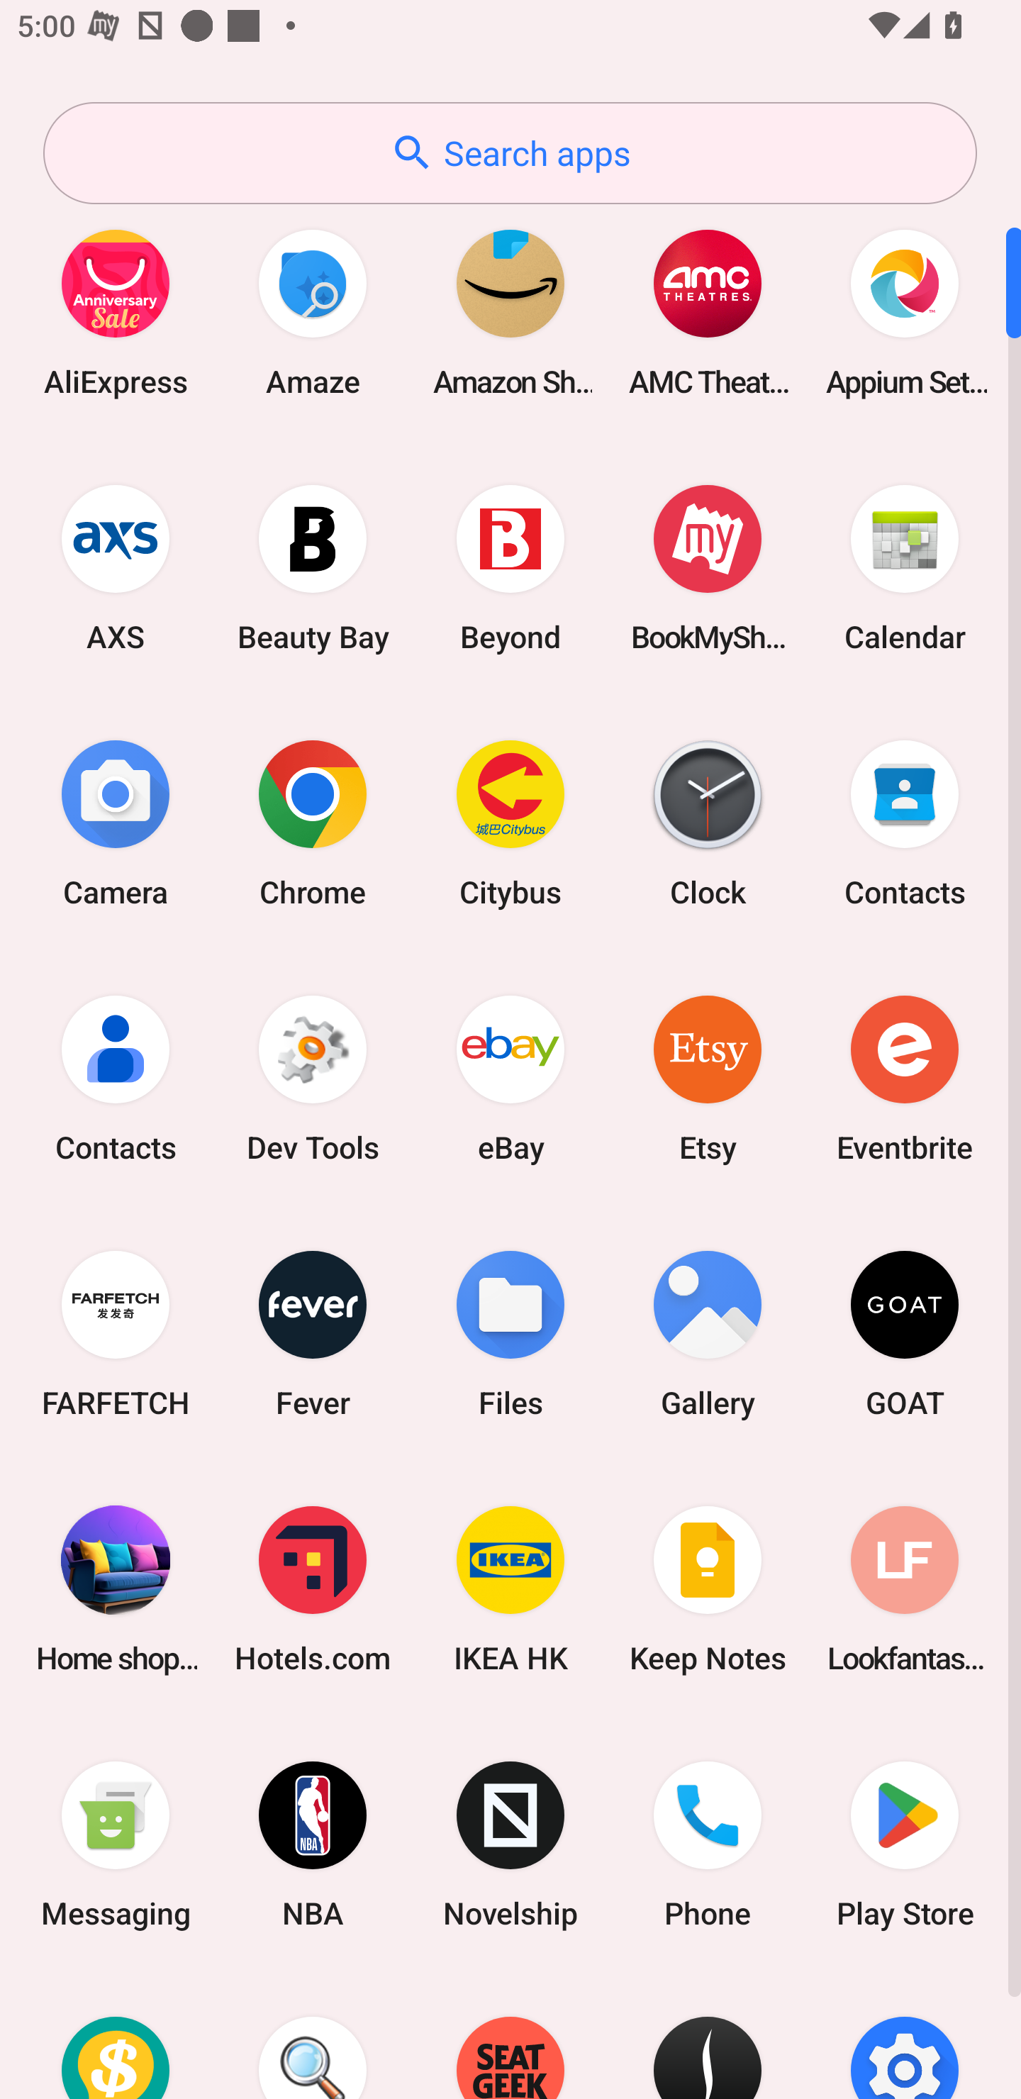  Describe the element at coordinates (708, 312) in the screenshot. I see `AMC Theatres` at that location.